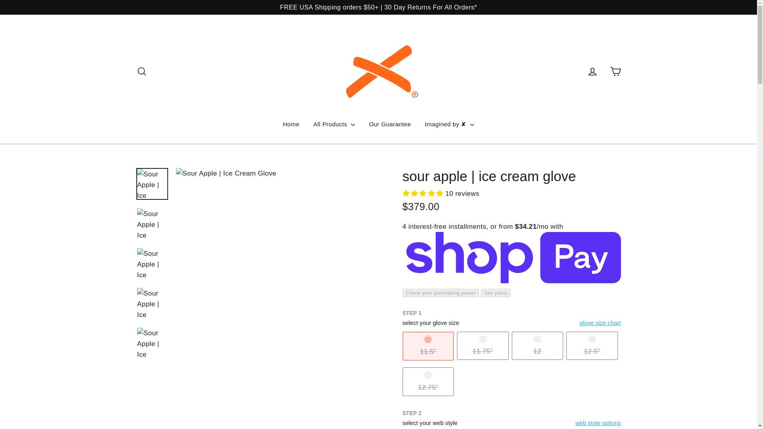 The image size is (763, 429). I want to click on Log in, so click(592, 71).